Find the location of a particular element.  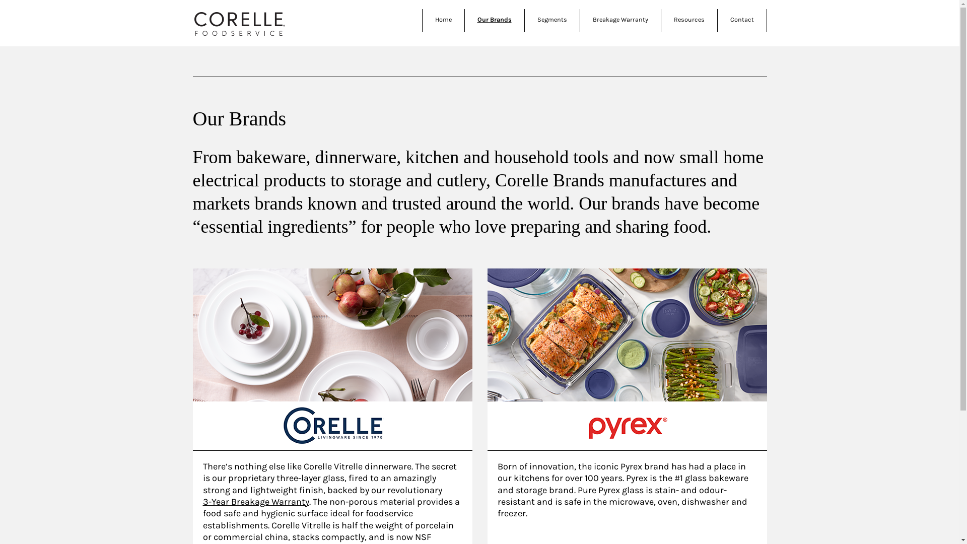

Contact is located at coordinates (742, 19).